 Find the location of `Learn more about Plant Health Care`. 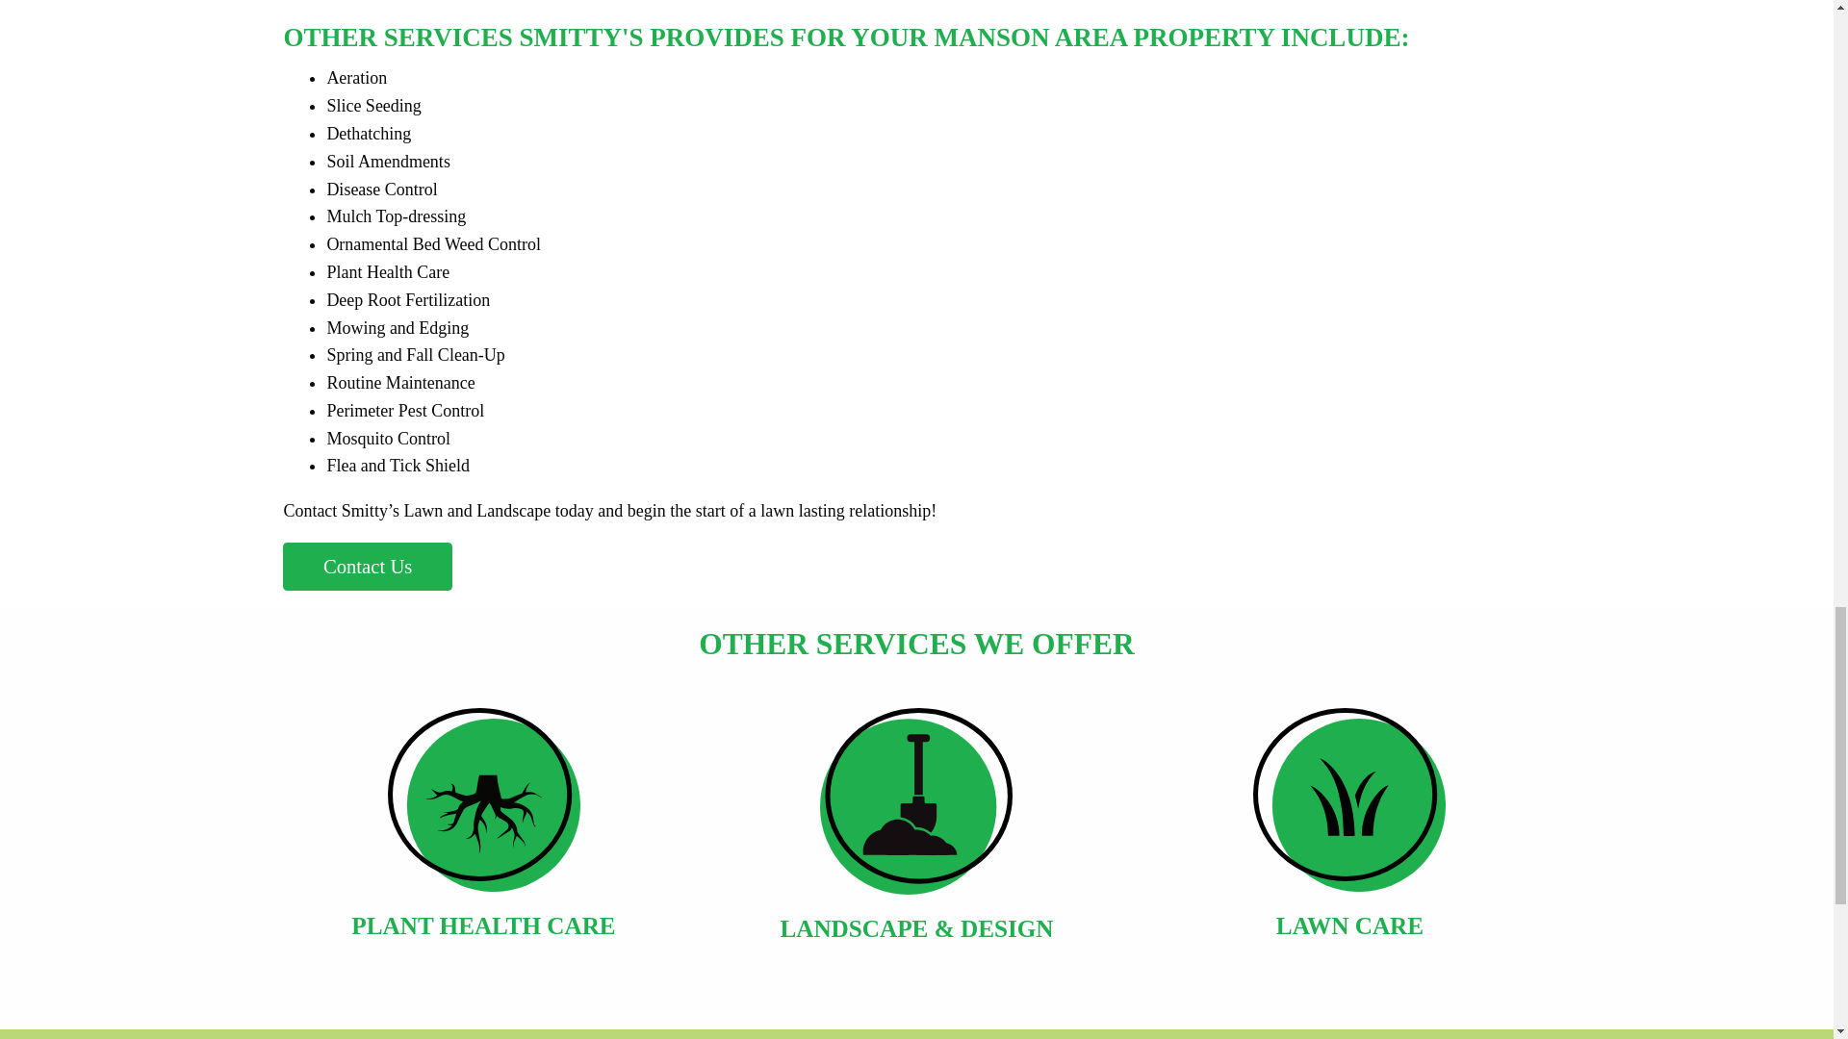

Learn more about Plant Health Care is located at coordinates (483, 835).